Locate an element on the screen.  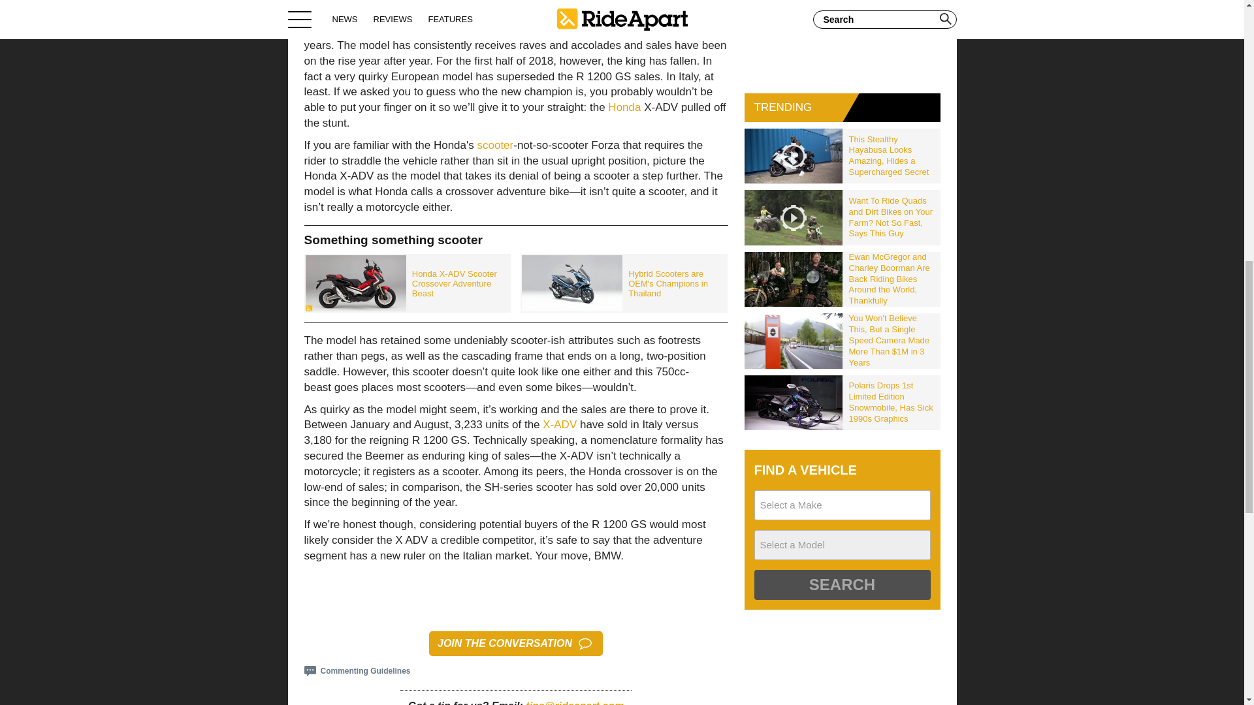
Commenting Guidelines is located at coordinates (358, 670).